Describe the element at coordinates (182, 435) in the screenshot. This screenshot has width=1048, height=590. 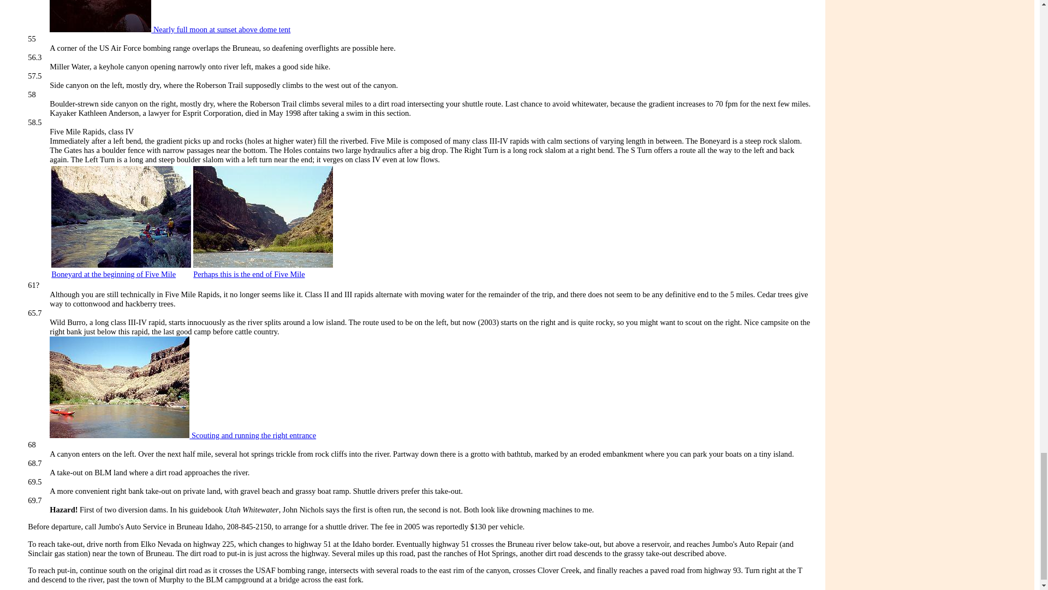
I see `Scouting and running the right entrance` at that location.